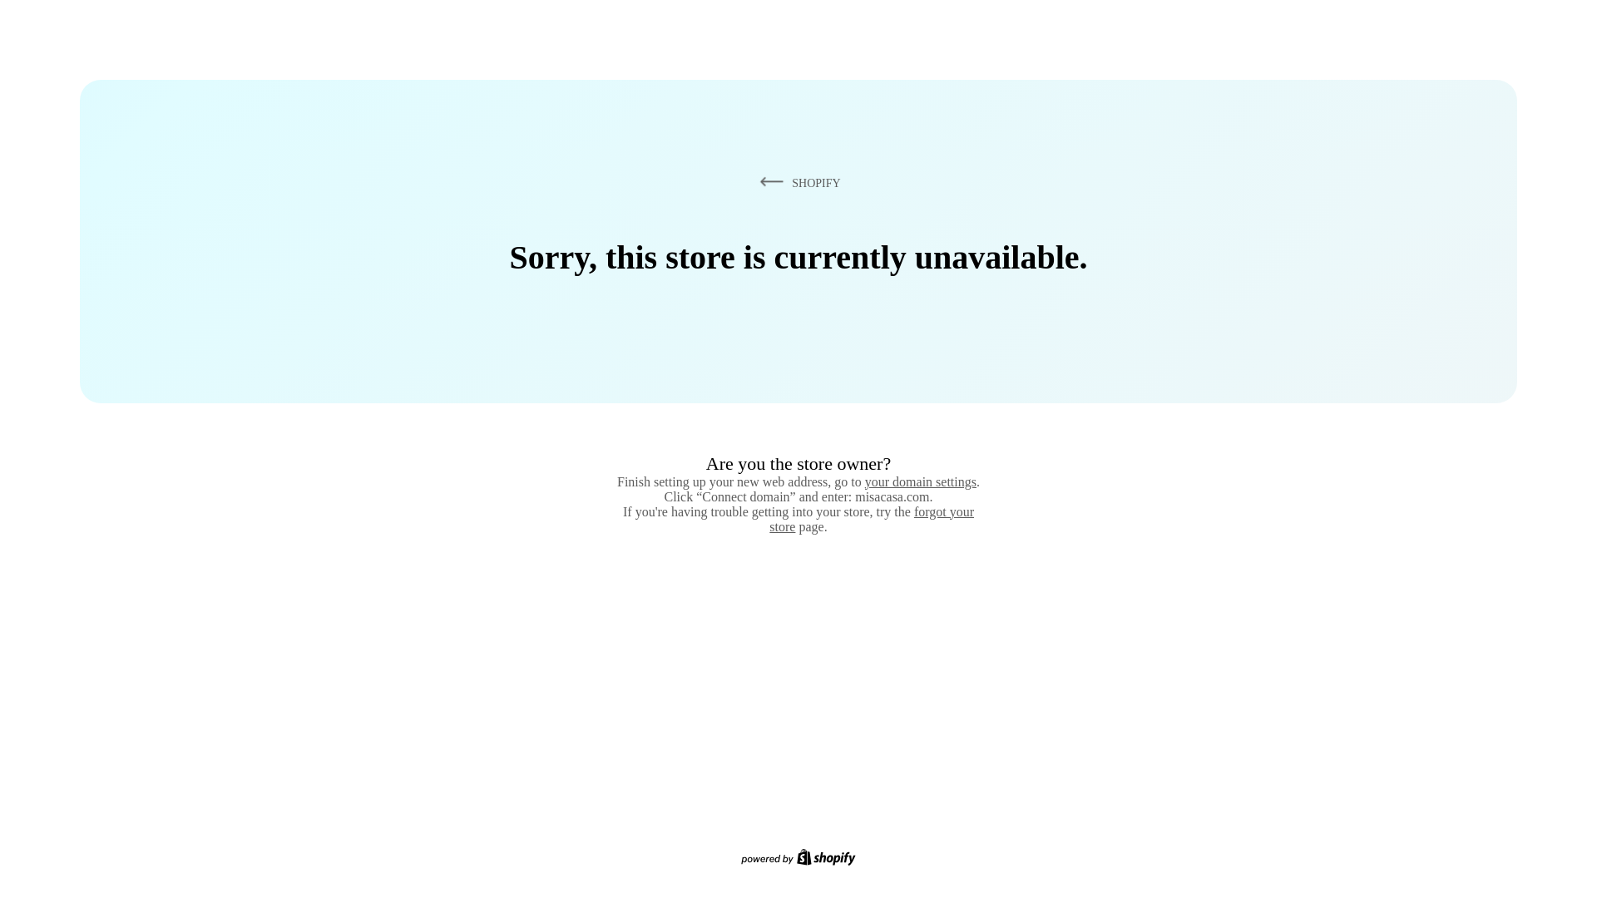 The width and height of the screenshot is (1597, 898). What do you see at coordinates (872, 519) in the screenshot?
I see `forgot your store` at bounding box center [872, 519].